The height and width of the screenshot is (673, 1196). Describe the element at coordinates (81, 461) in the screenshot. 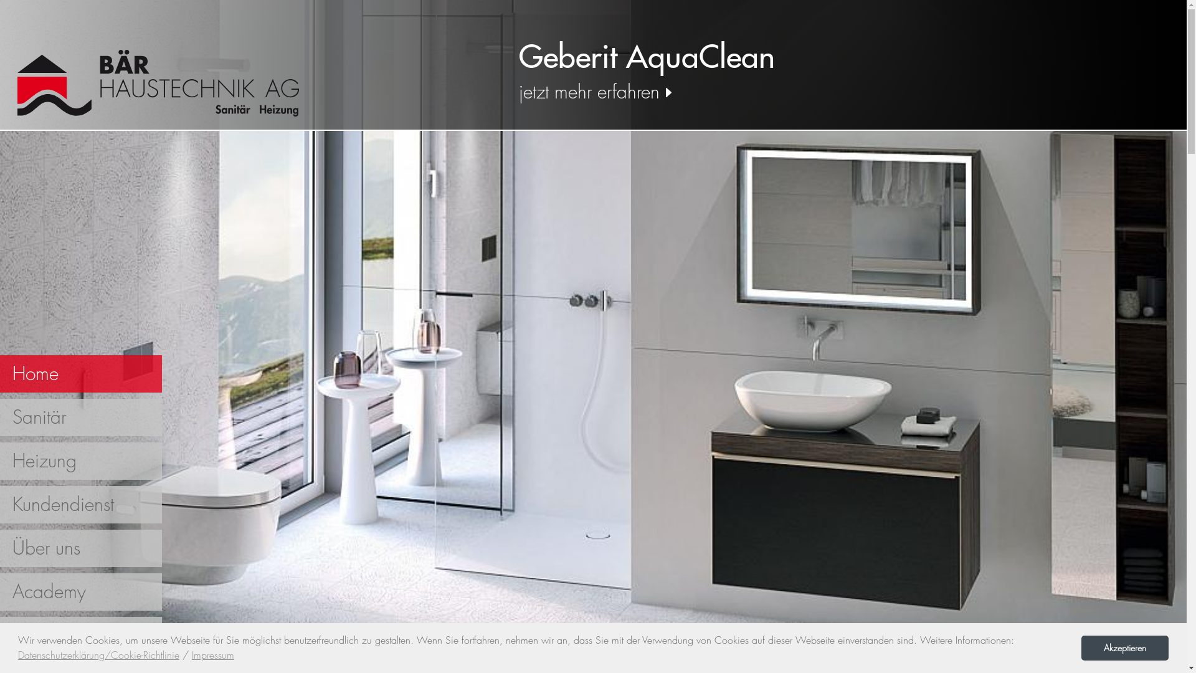

I see `Heizung` at that location.